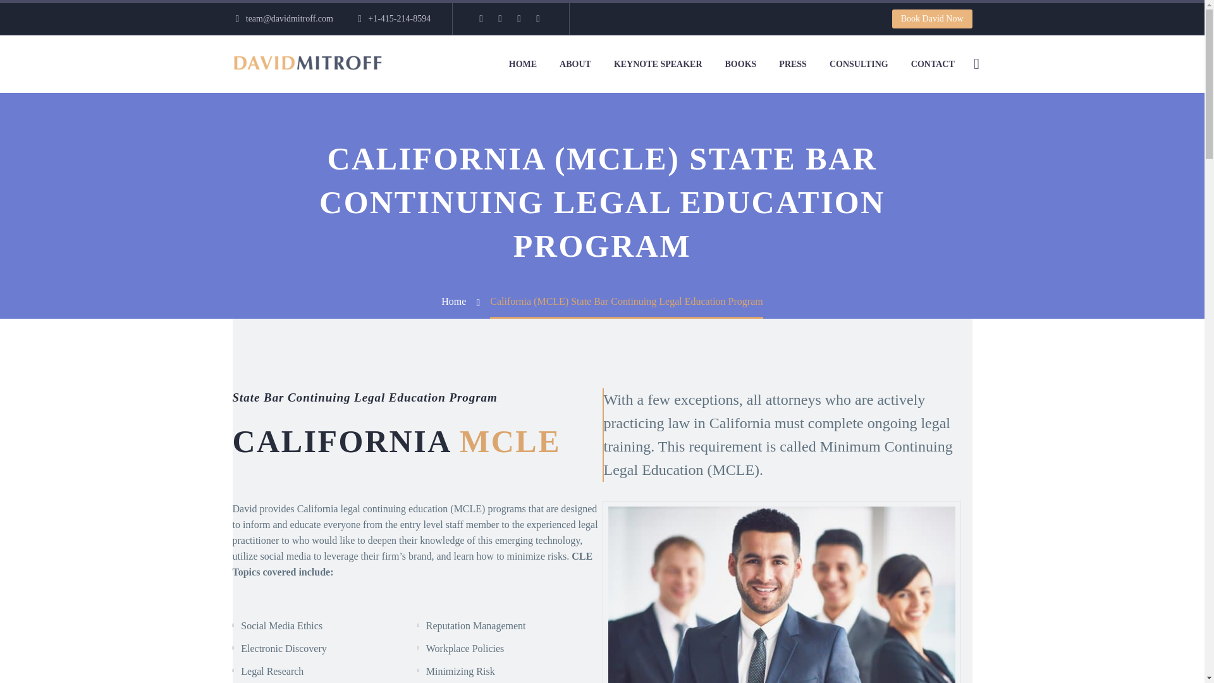 The image size is (1214, 683). Describe the element at coordinates (1104, 131) in the screenshot. I see `s` at that location.